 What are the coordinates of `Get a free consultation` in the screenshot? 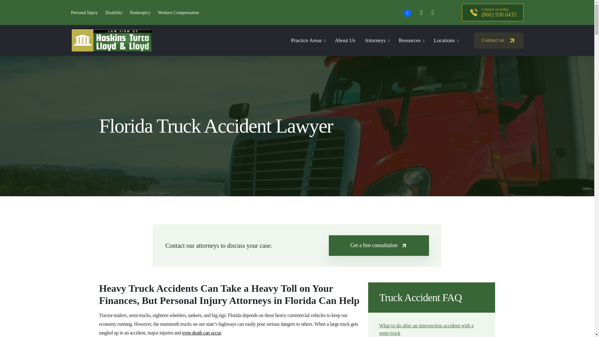 It's located at (379, 245).